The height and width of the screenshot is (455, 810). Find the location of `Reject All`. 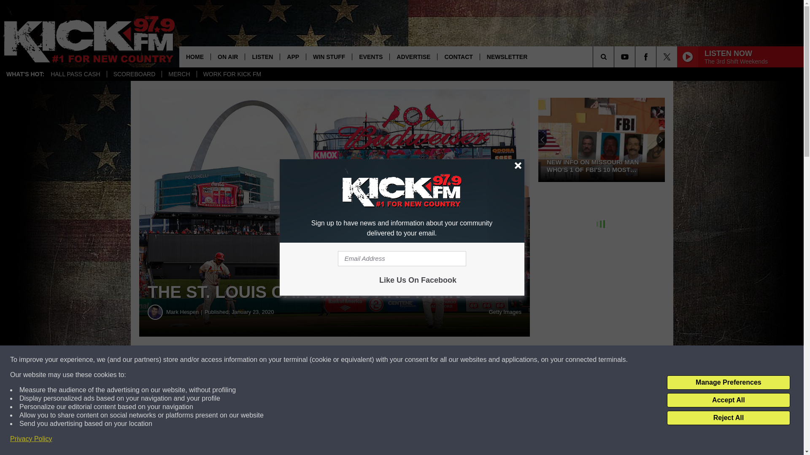

Reject All is located at coordinates (728, 418).